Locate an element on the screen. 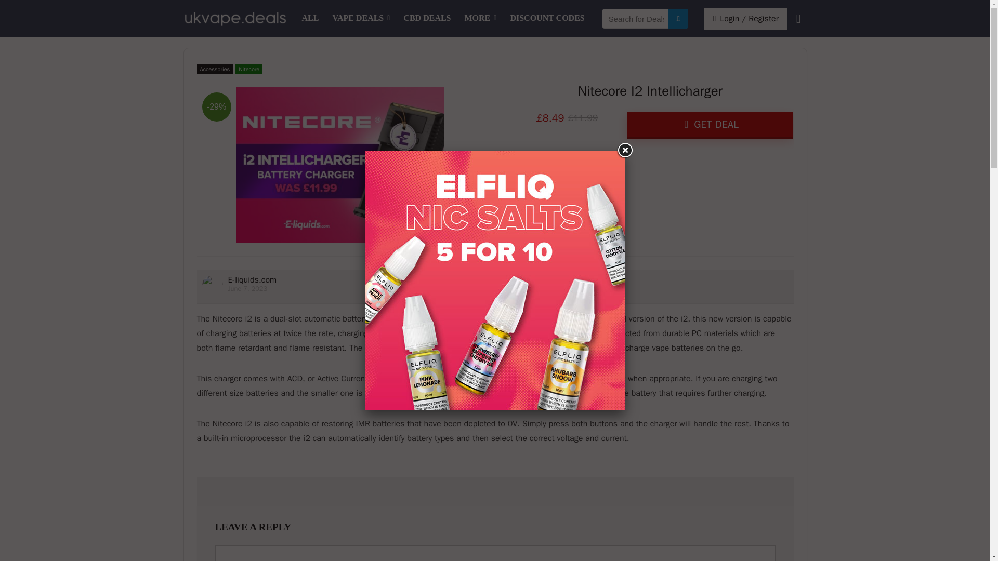 The width and height of the screenshot is (998, 561). E-liquids.com is located at coordinates (252, 279).